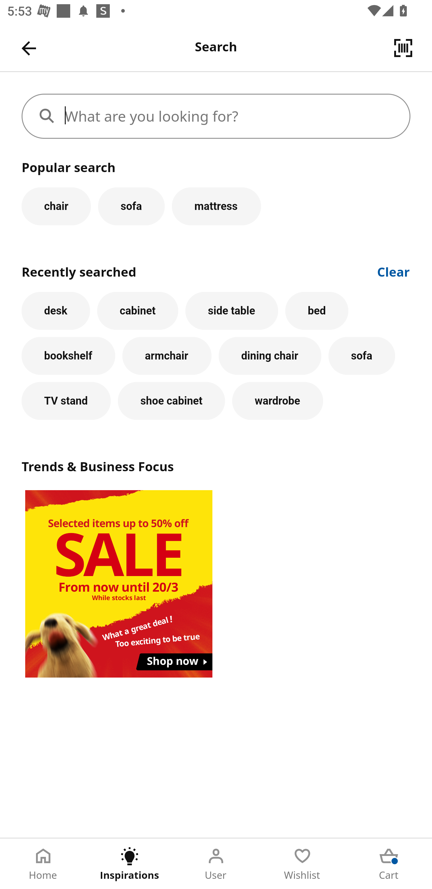  What do you see at coordinates (389, 864) in the screenshot?
I see `Cart
Tab 5 of 5` at bounding box center [389, 864].